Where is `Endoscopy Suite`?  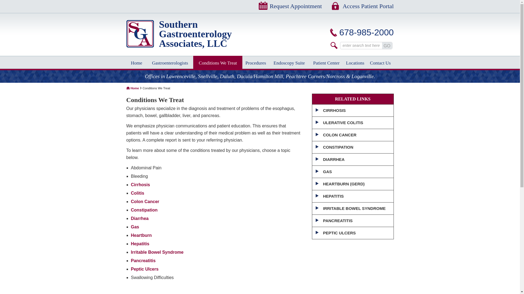
Endoscopy Suite is located at coordinates (289, 63).